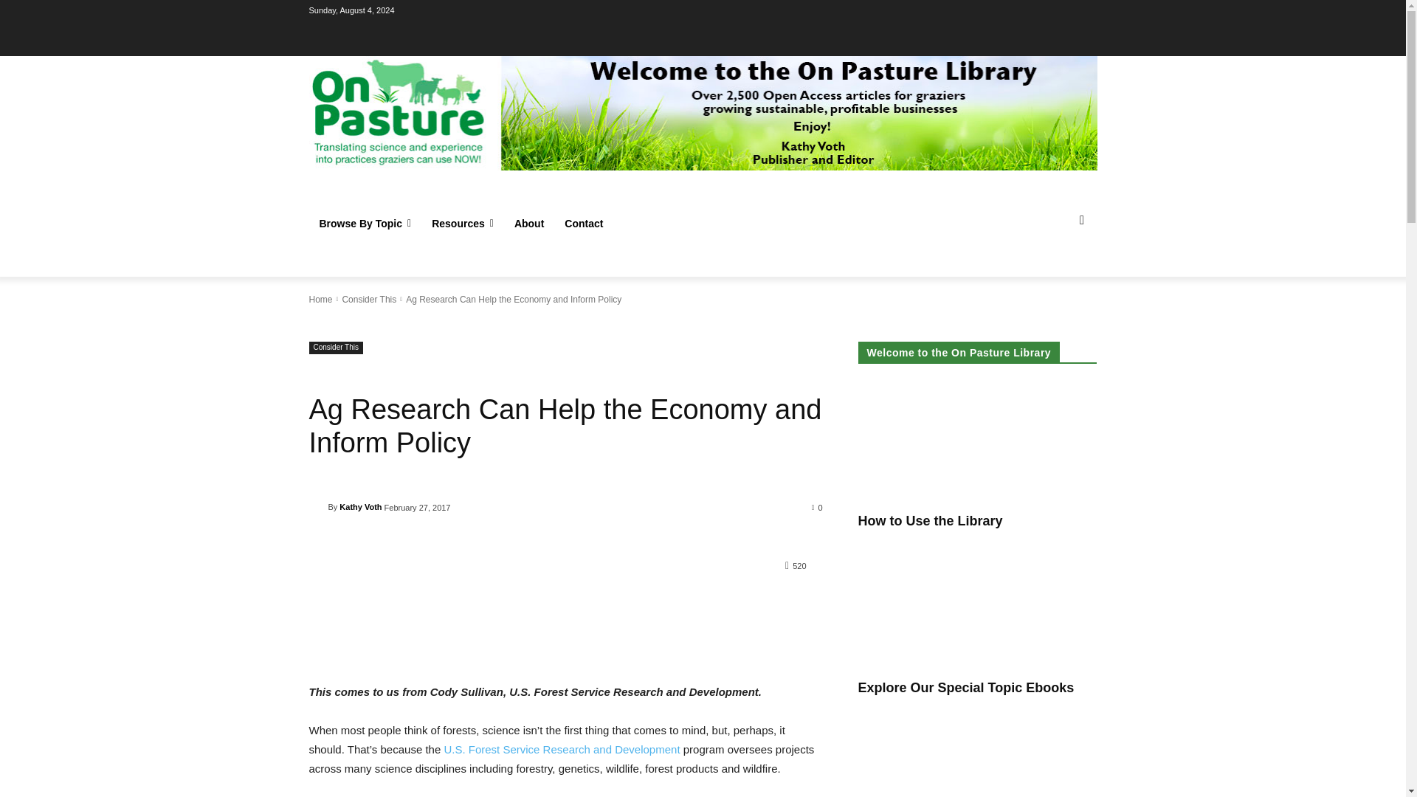 The height and width of the screenshot is (797, 1417). Describe the element at coordinates (369, 299) in the screenshot. I see `View all posts in Consider This` at that location.